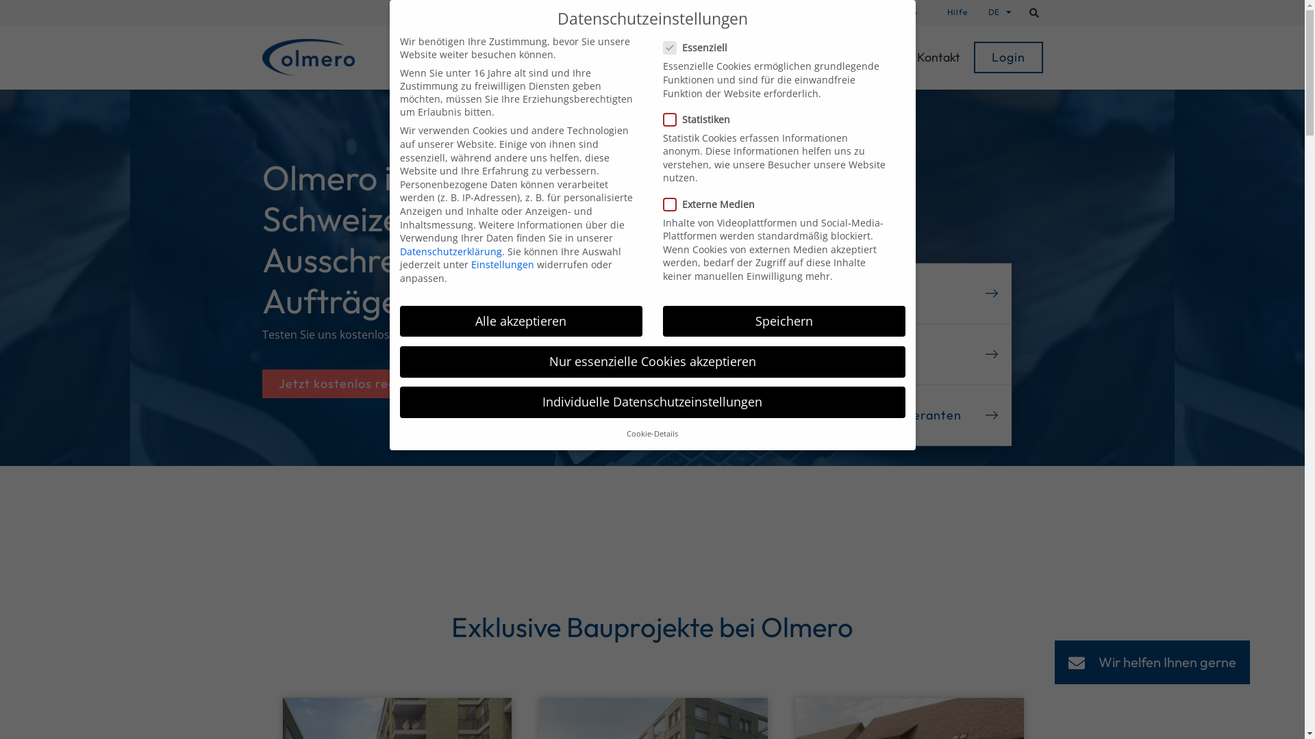 The width and height of the screenshot is (1315, 739). Describe the element at coordinates (1008, 57) in the screenshot. I see `Login` at that location.